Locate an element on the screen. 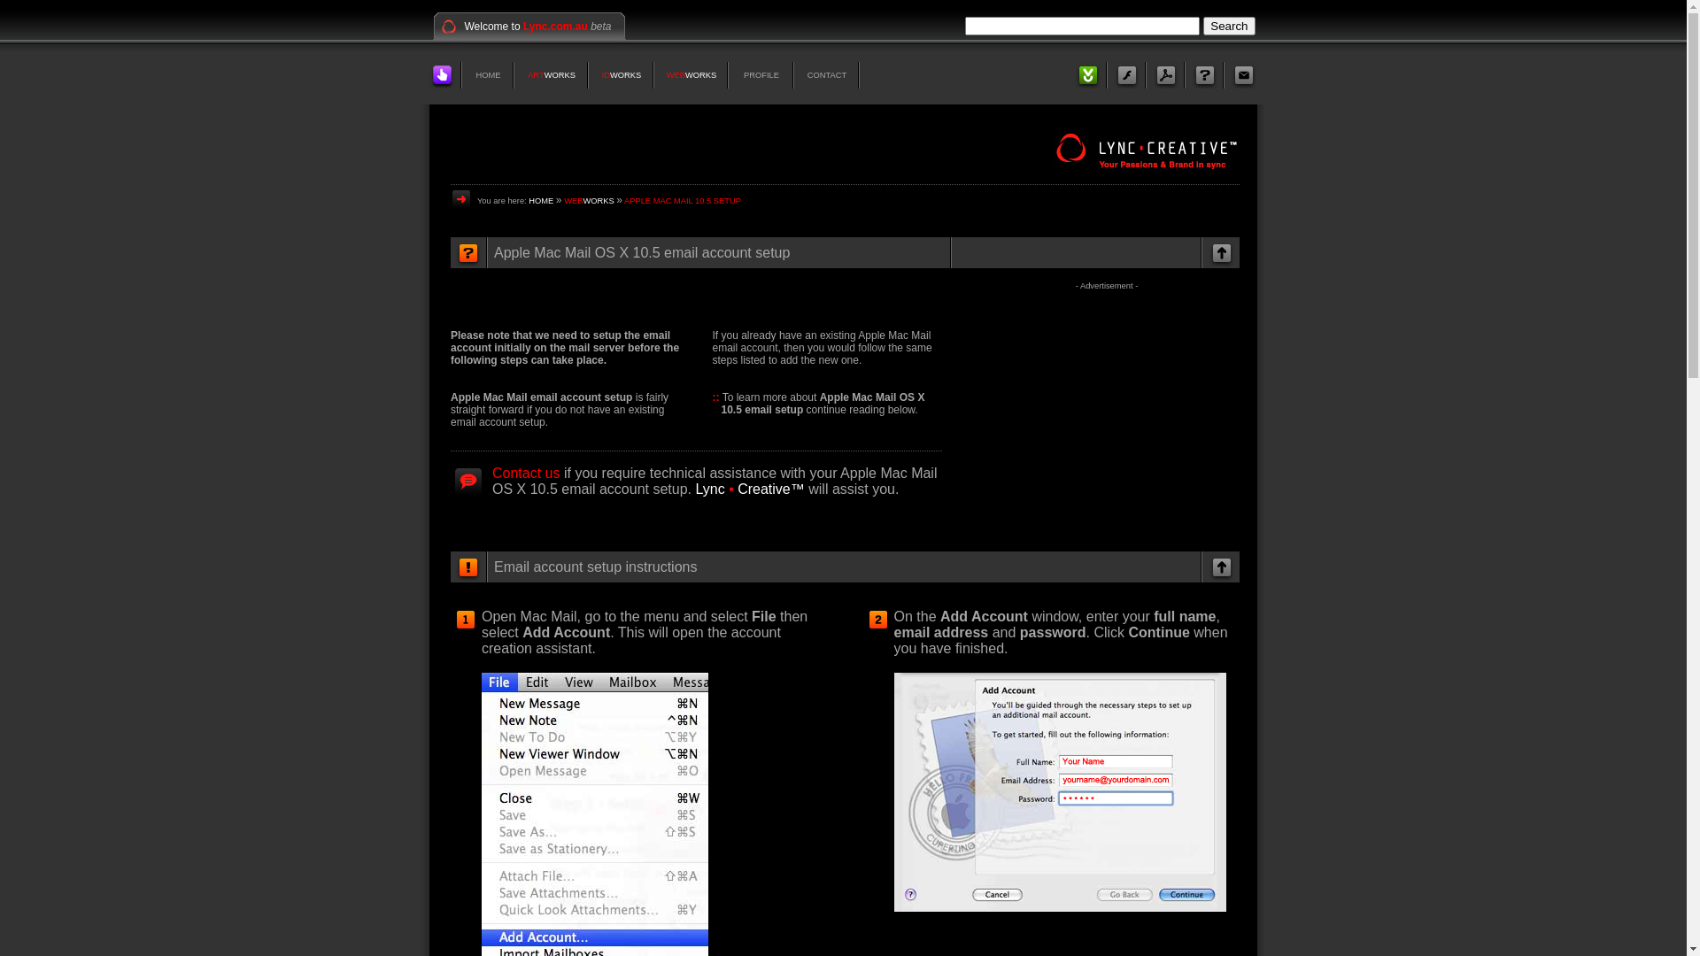 Image resolution: width=1700 pixels, height=956 pixels. HOME is located at coordinates (489, 75).